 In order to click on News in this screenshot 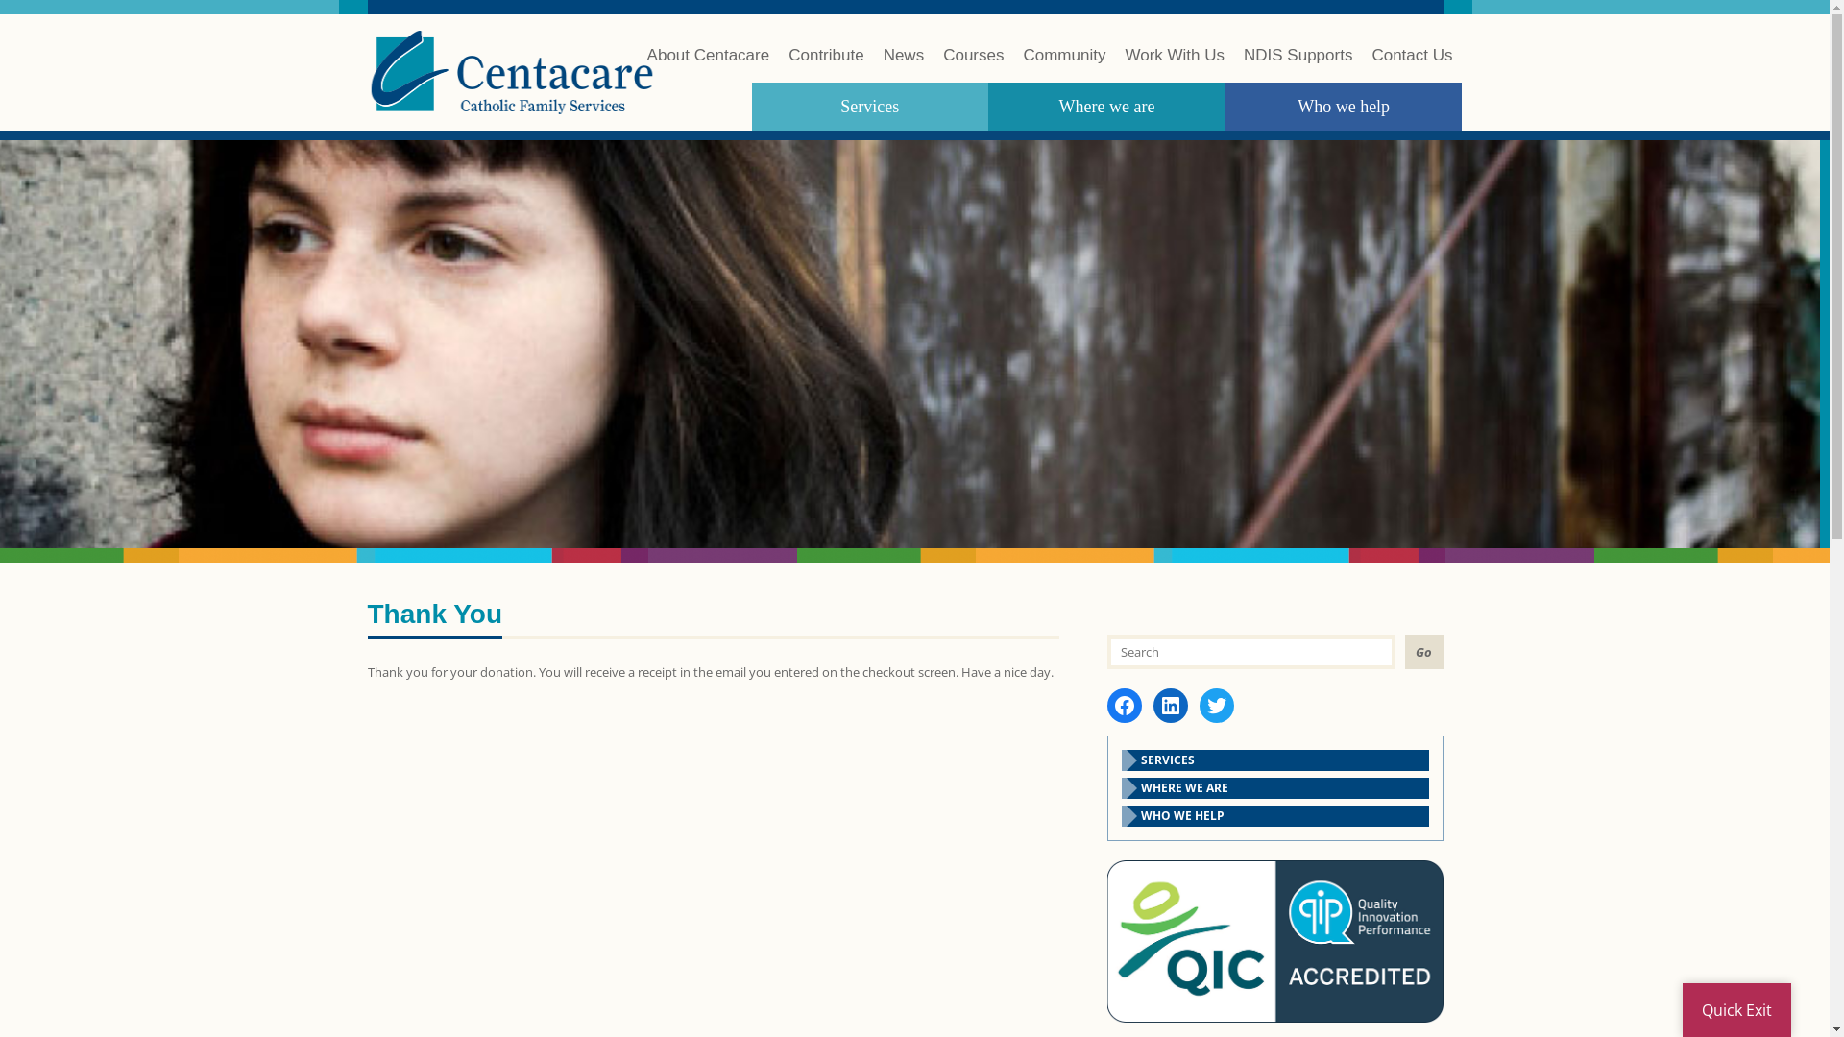, I will do `click(905, 65)`.